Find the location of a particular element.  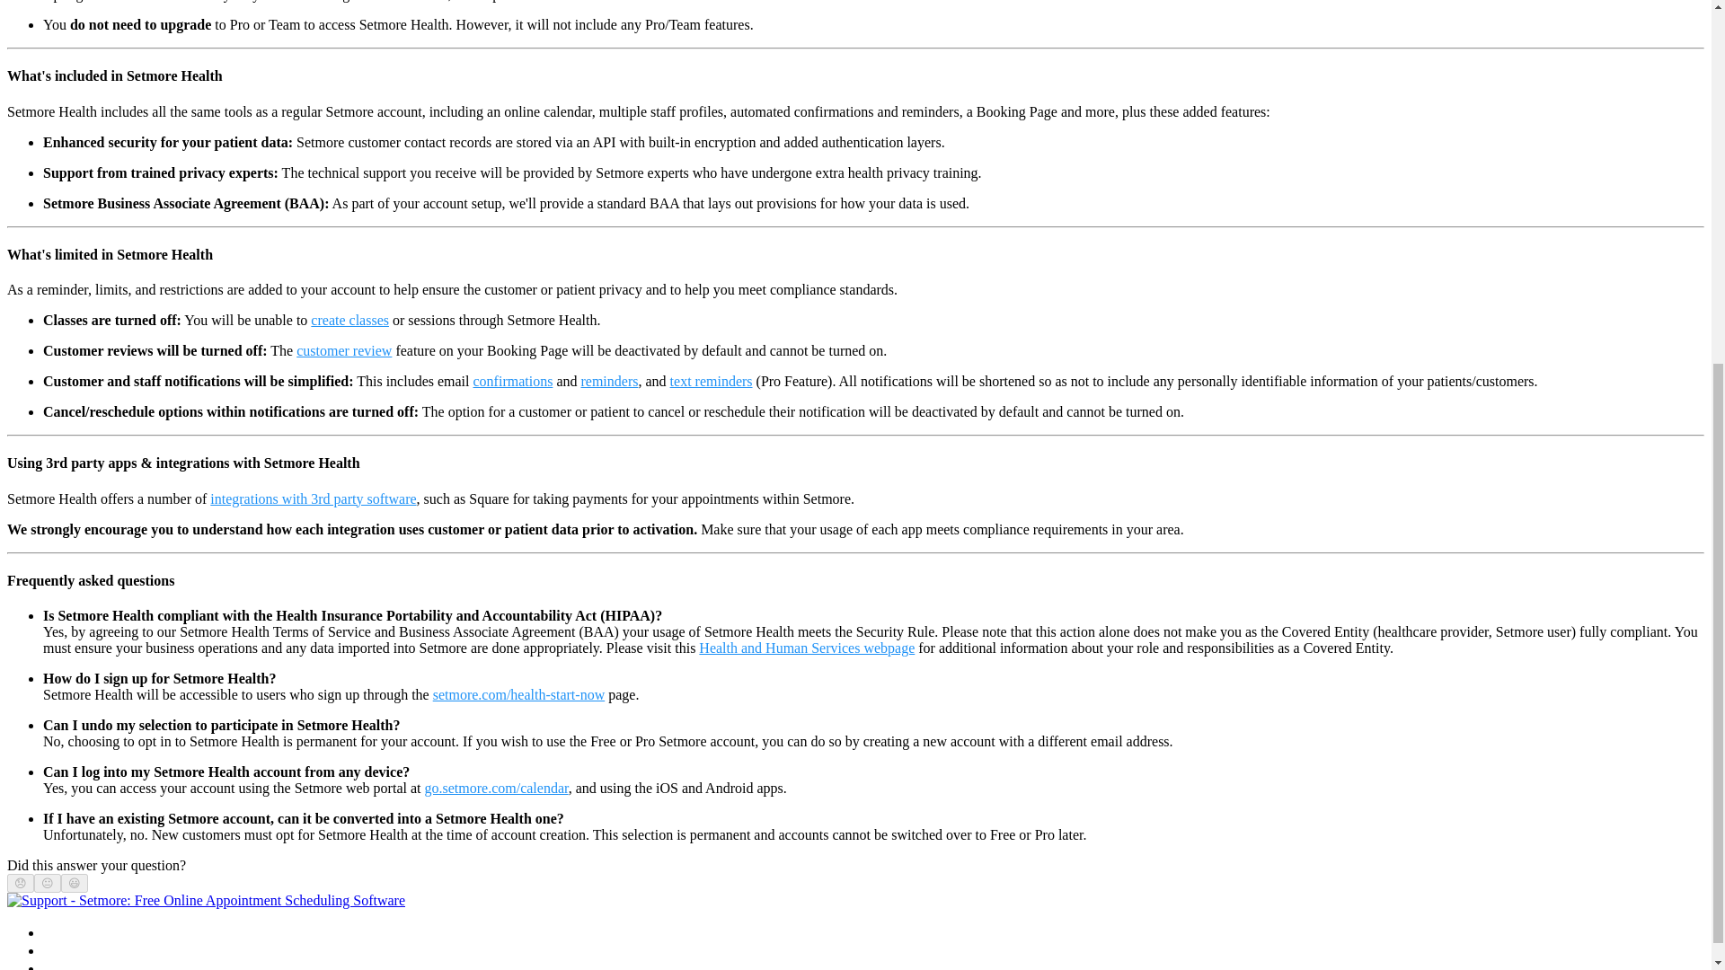

Smiley is located at coordinates (75, 884).